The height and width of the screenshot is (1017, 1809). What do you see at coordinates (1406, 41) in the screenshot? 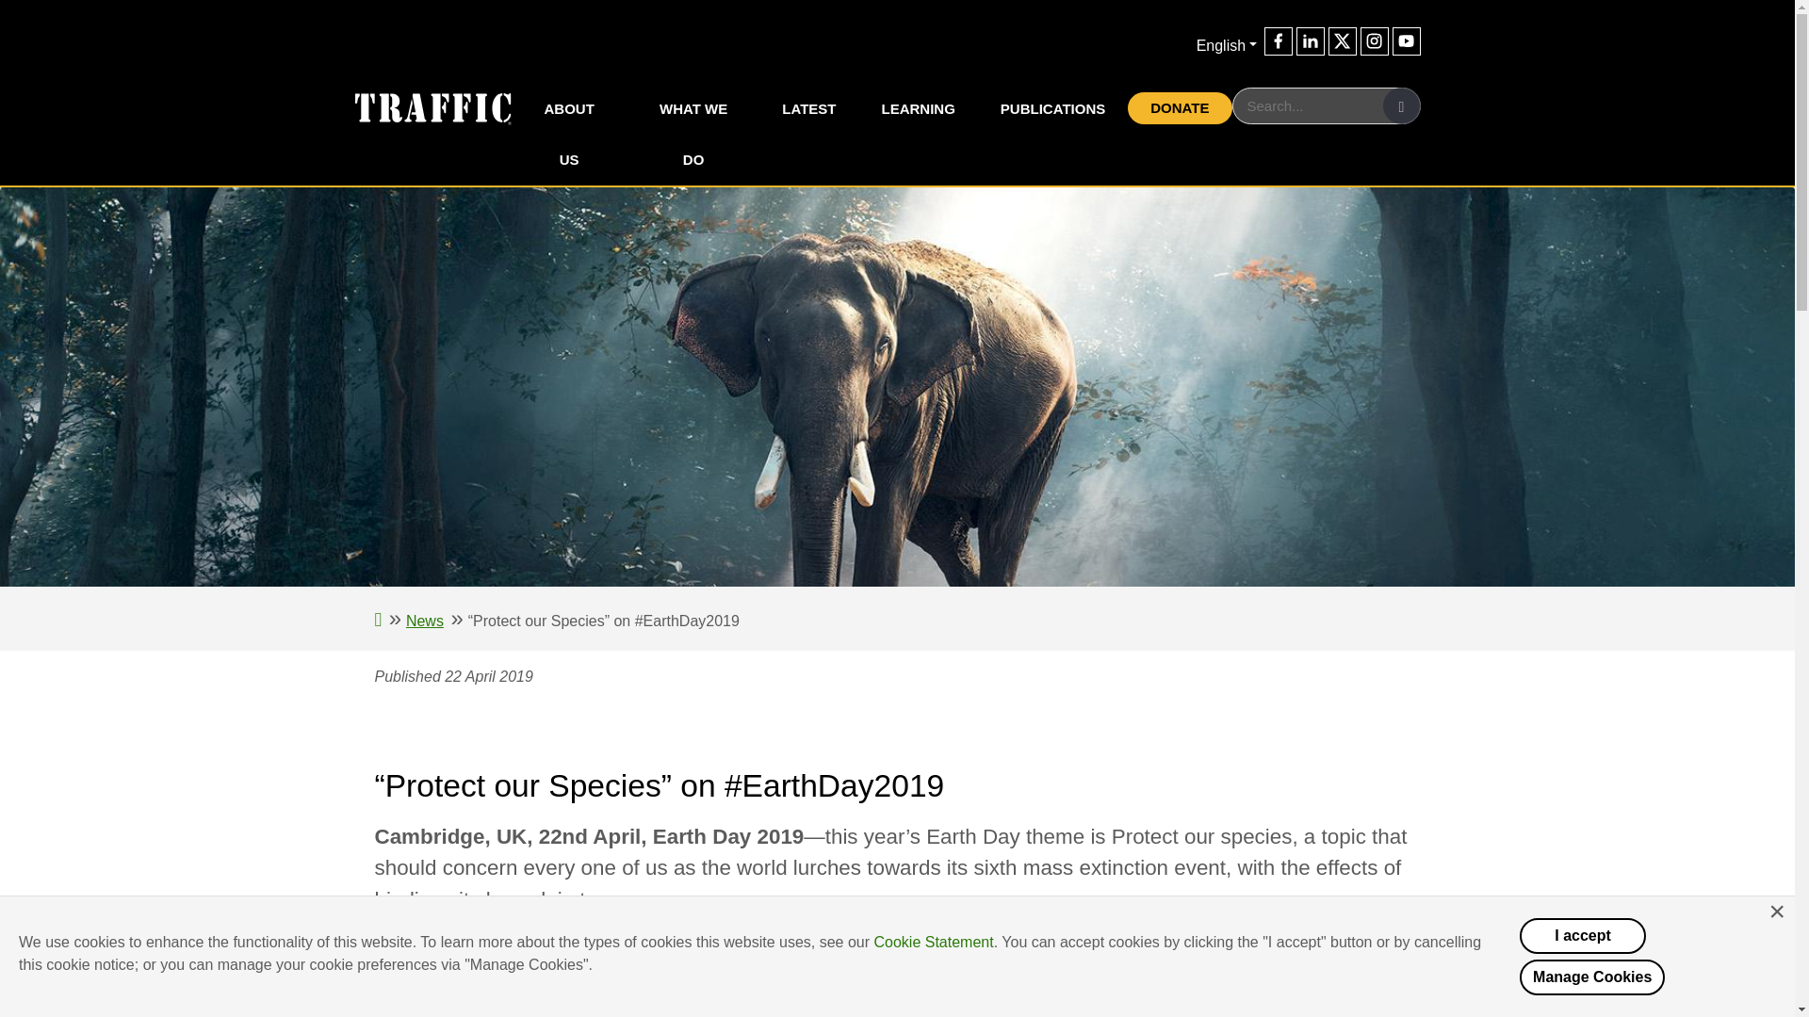
I see `Visit our YouTube Channel` at bounding box center [1406, 41].